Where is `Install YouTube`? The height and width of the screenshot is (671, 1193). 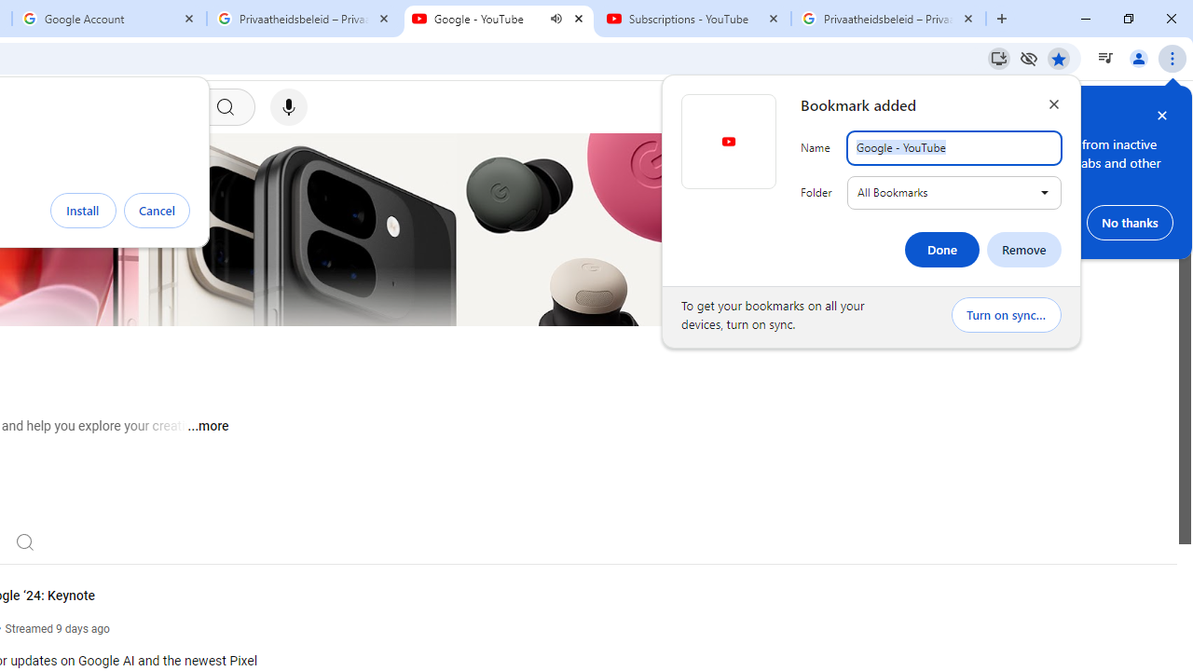 Install YouTube is located at coordinates (999, 58).